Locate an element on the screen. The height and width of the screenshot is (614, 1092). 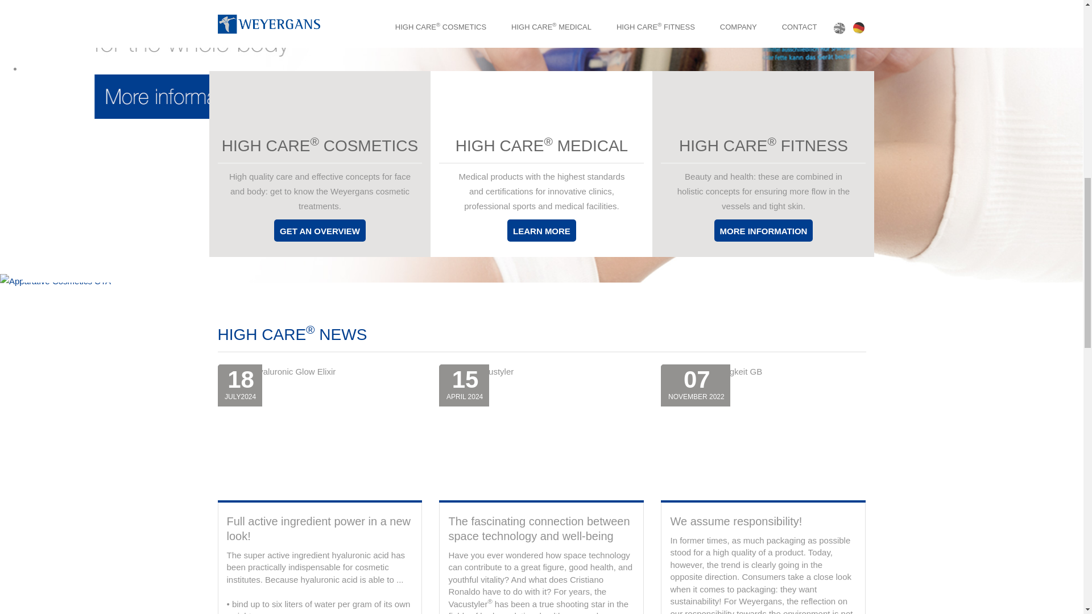
We assume responsibility! is located at coordinates (736, 521).